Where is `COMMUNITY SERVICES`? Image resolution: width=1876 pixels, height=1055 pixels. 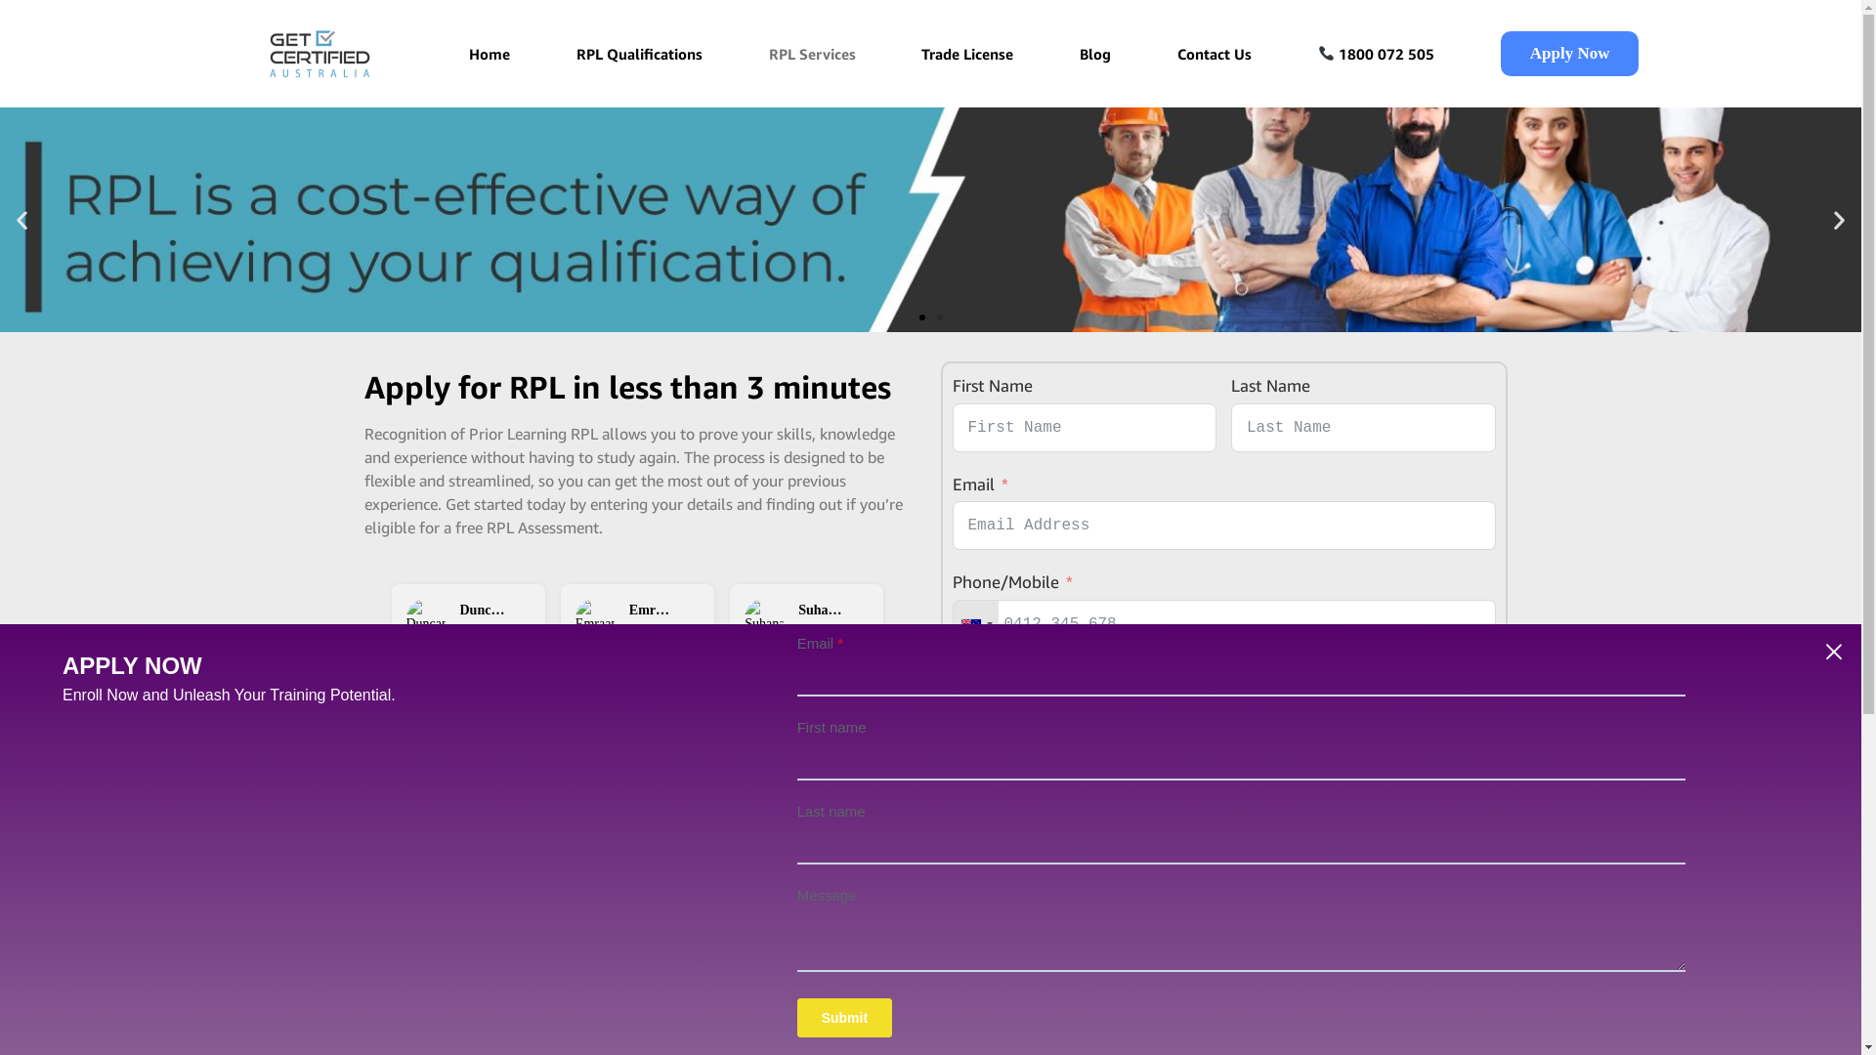 COMMUNITY SERVICES is located at coordinates (495, 1034).